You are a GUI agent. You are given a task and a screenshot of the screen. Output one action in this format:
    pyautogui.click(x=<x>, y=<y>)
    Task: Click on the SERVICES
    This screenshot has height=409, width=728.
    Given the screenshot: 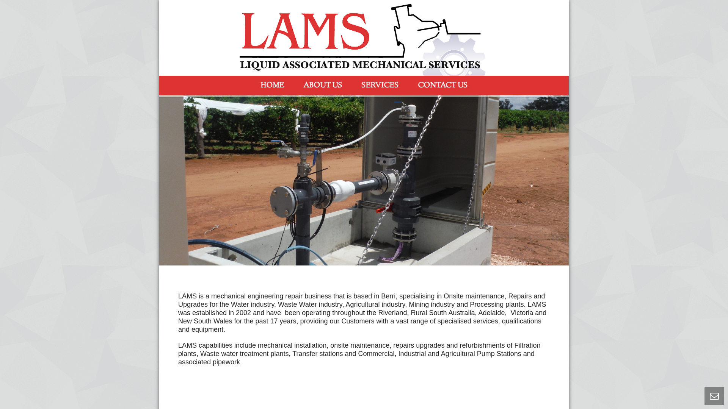 What is the action you would take?
    pyautogui.click(x=380, y=86)
    